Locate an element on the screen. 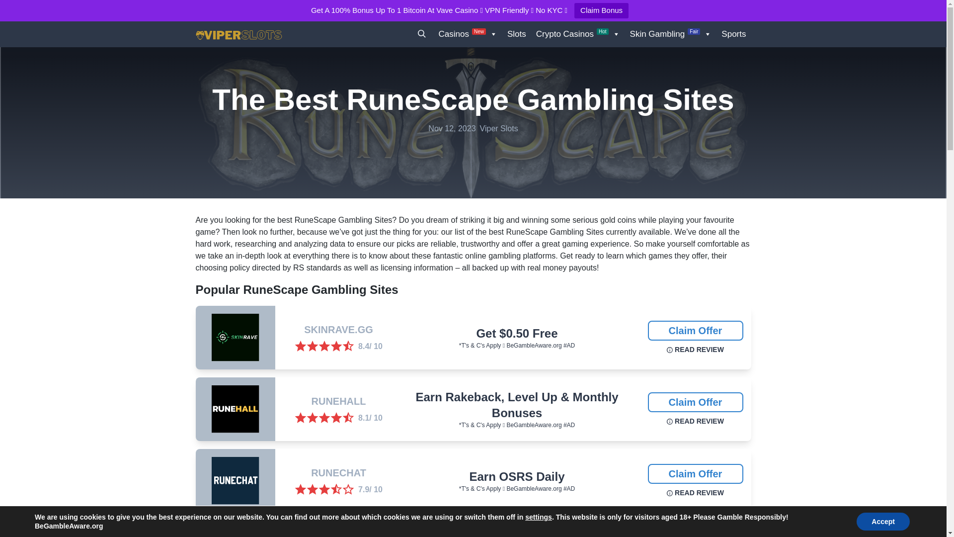 The height and width of the screenshot is (537, 954). Skin GamblingFair is located at coordinates (671, 34).